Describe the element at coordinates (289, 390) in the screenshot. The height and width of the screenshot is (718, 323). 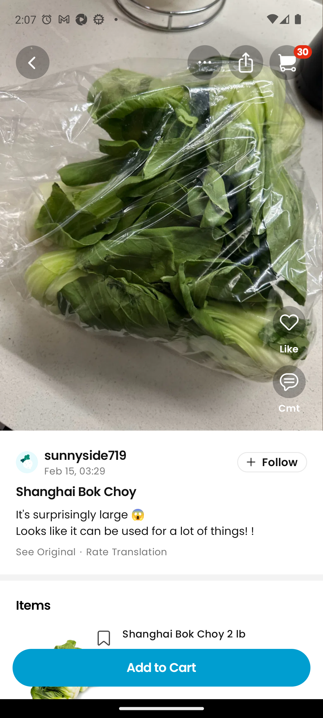
I see `Cmt` at that location.